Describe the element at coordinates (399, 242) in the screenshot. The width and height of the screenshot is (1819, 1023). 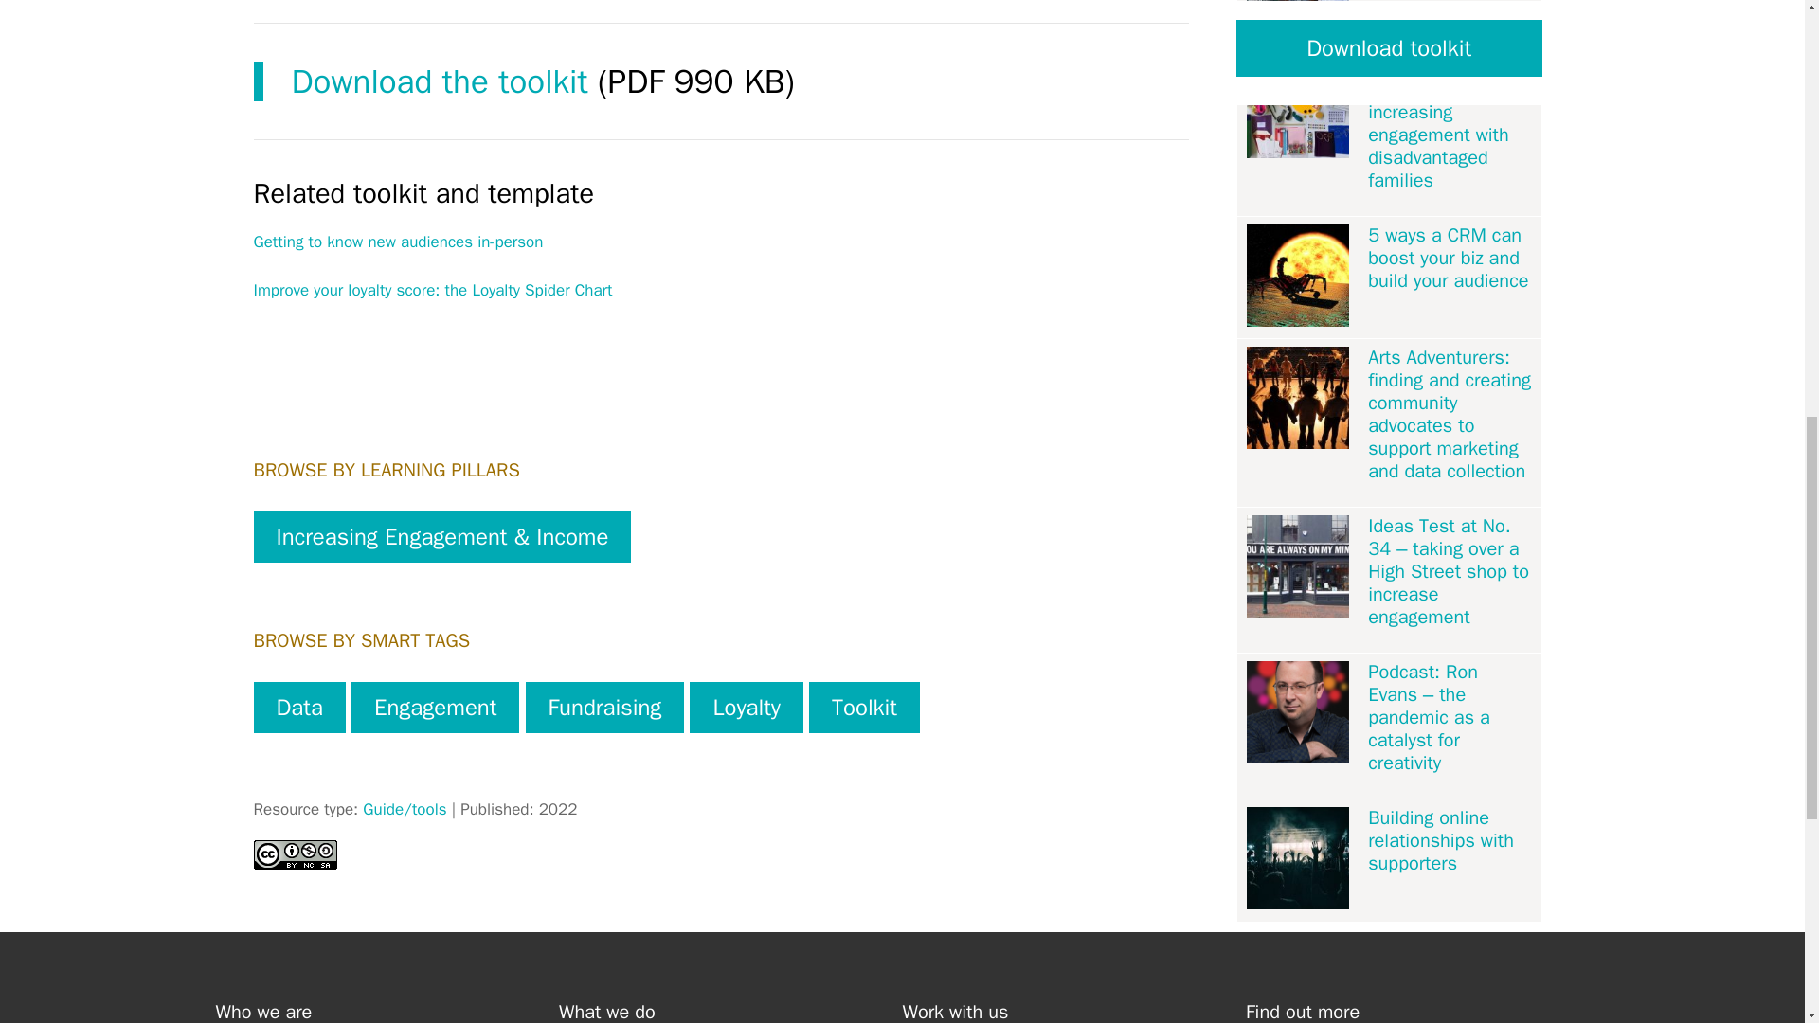
I see `Getting to know new audiences in-person` at that location.